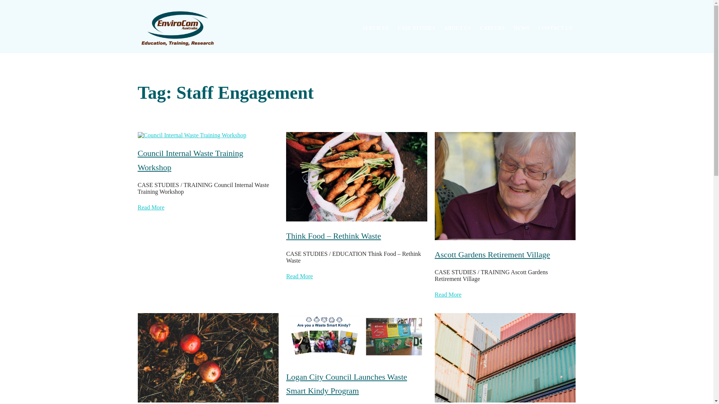  Describe the element at coordinates (521, 28) in the screenshot. I see `NEWS` at that location.